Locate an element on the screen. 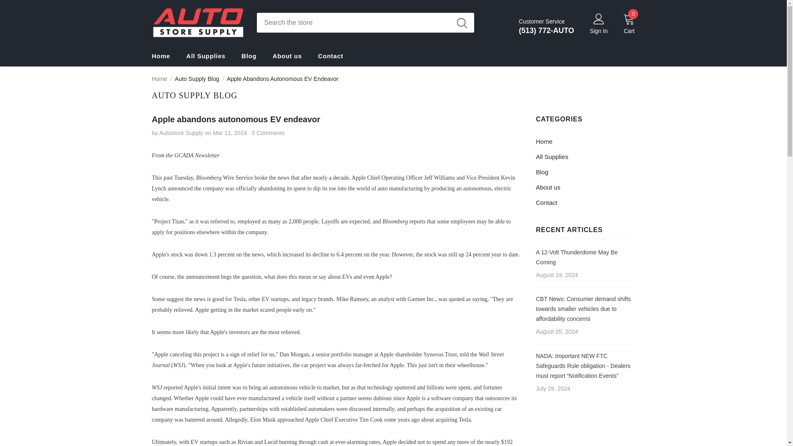 The height and width of the screenshot is (446, 793). All Supplies is located at coordinates (206, 56).